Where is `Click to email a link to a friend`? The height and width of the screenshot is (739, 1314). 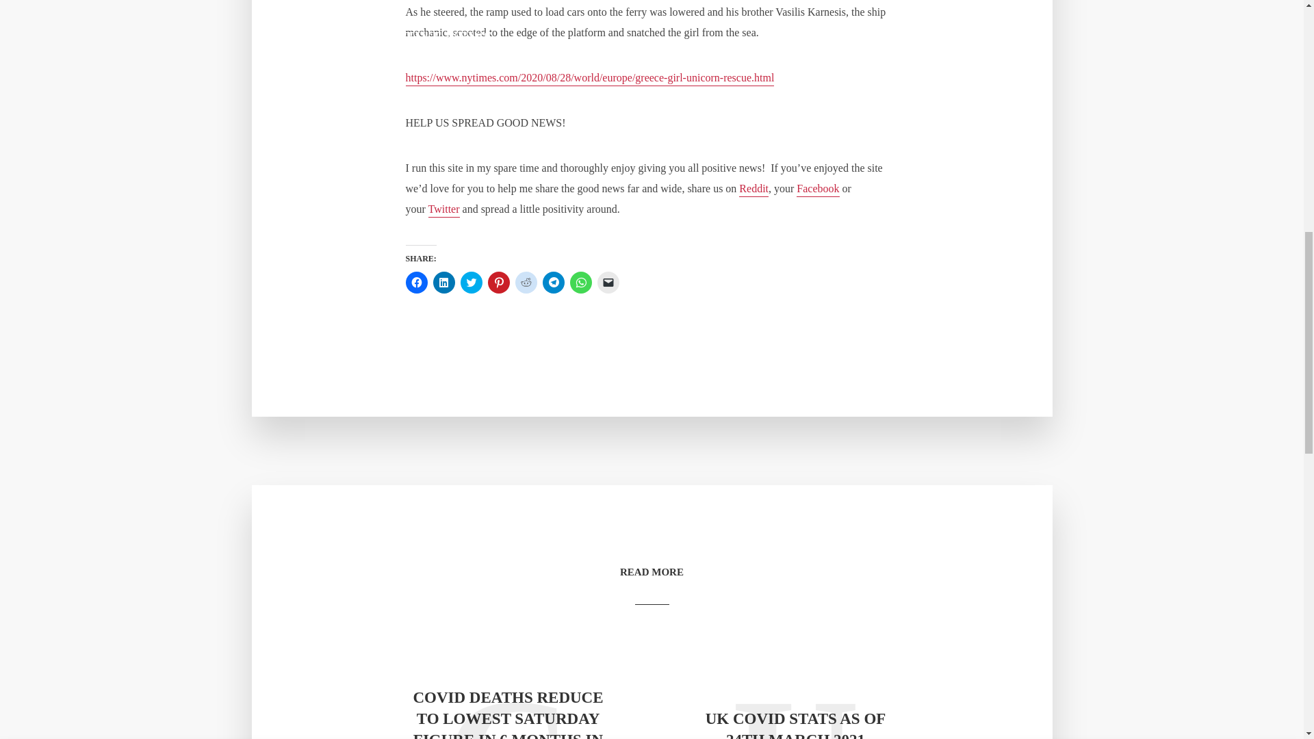 Click to email a link to a friend is located at coordinates (608, 282).